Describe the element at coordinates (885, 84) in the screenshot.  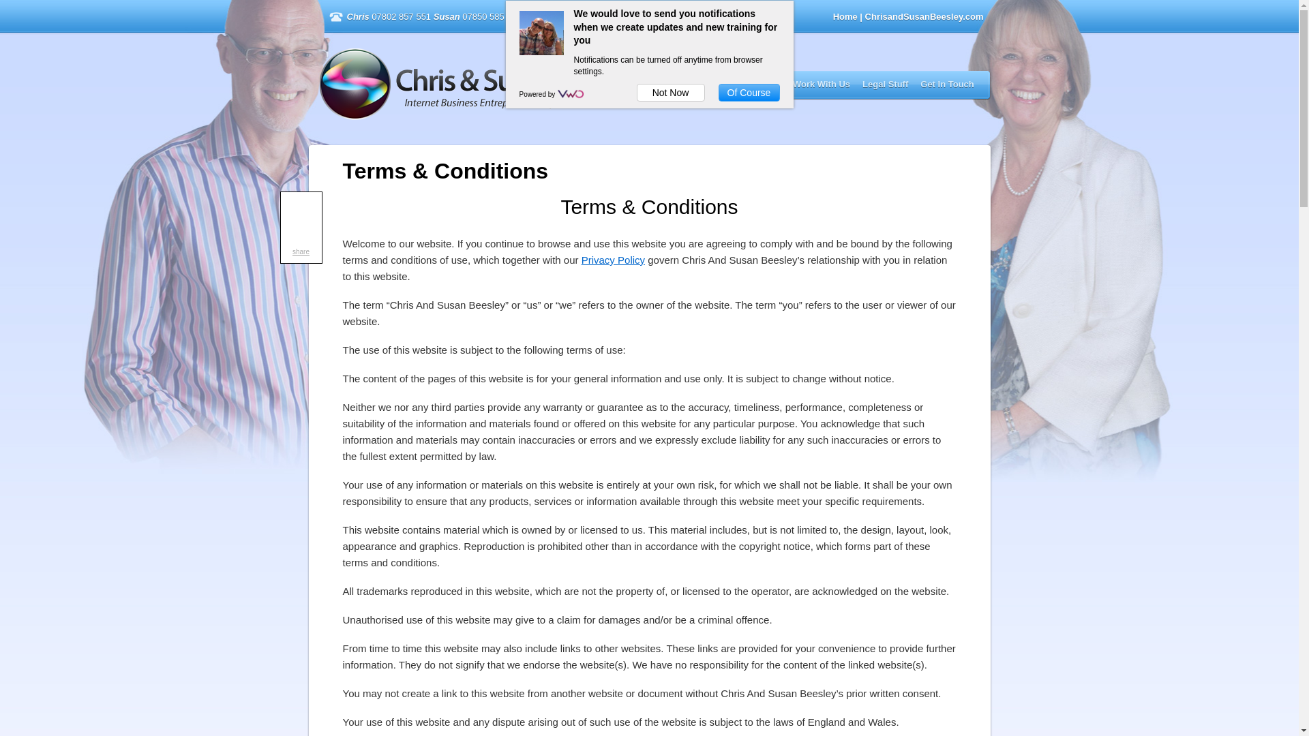
I see `Legal Stuff` at that location.